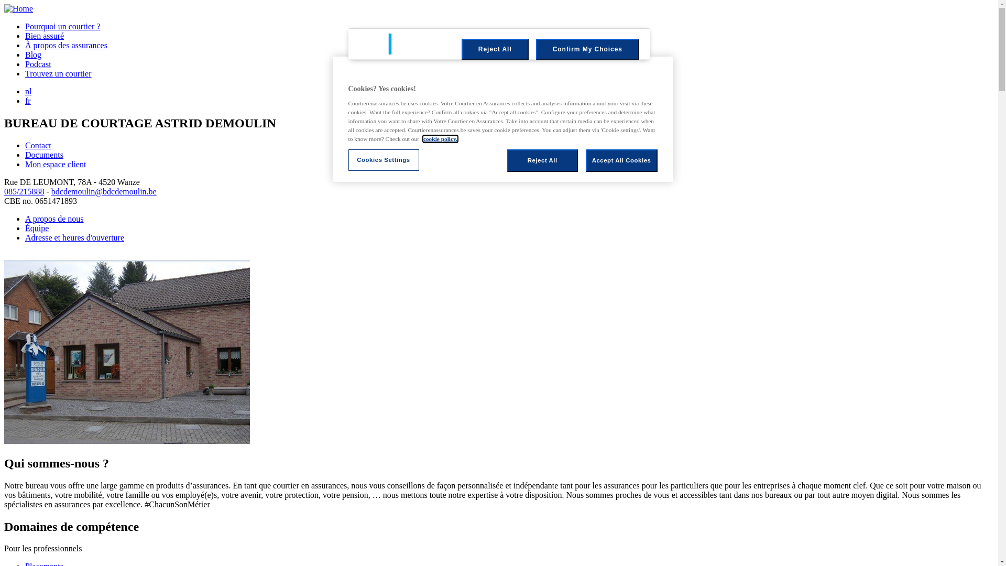 Image resolution: width=1006 pixels, height=566 pixels. Describe the element at coordinates (28, 101) in the screenshot. I see `fr` at that location.